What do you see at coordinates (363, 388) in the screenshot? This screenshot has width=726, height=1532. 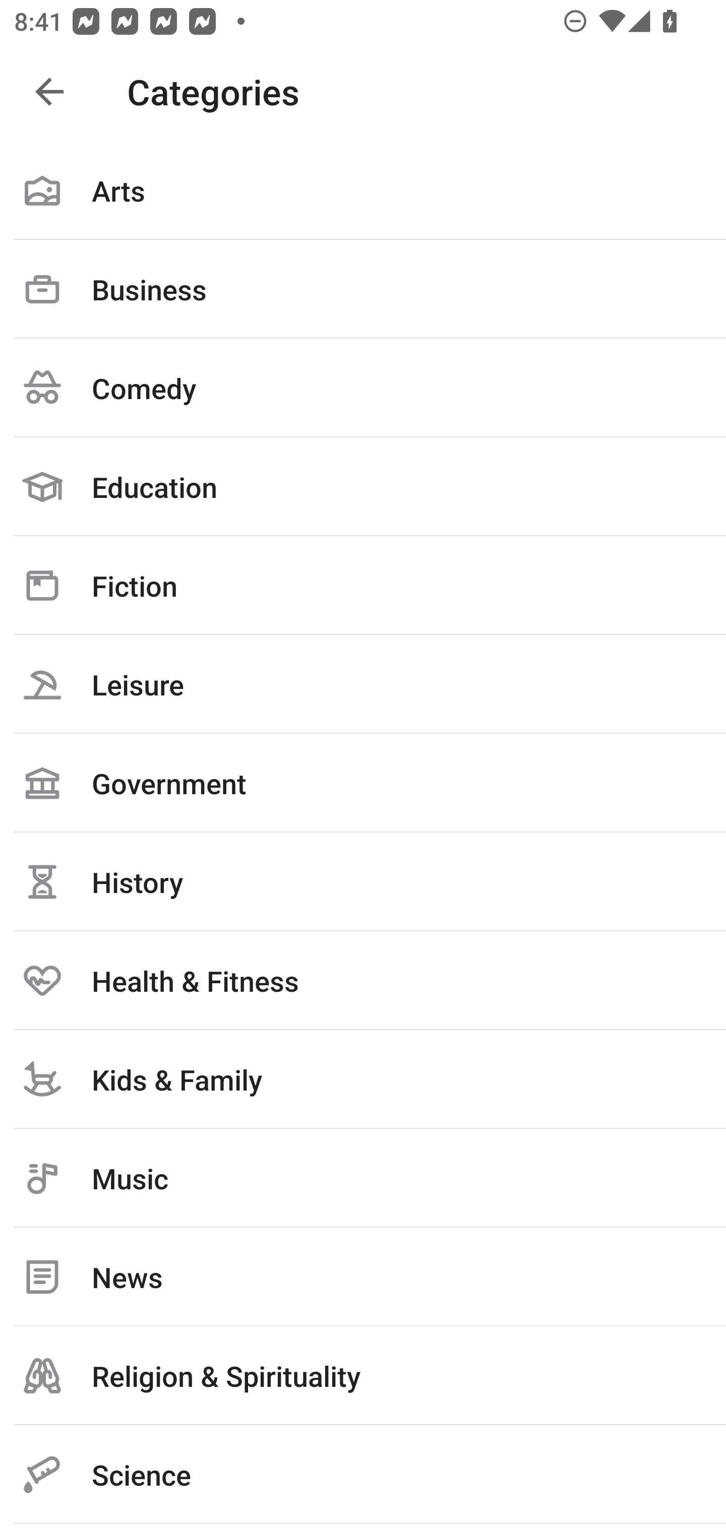 I see `Comedy` at bounding box center [363, 388].